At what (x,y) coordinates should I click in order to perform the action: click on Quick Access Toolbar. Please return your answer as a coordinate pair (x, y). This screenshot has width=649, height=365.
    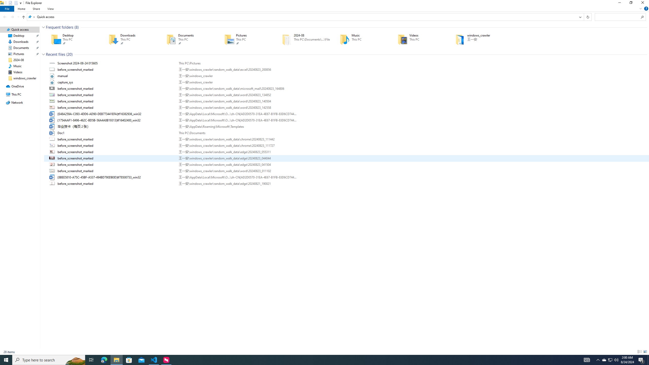
    Looking at the image, I should click on (13, 3).